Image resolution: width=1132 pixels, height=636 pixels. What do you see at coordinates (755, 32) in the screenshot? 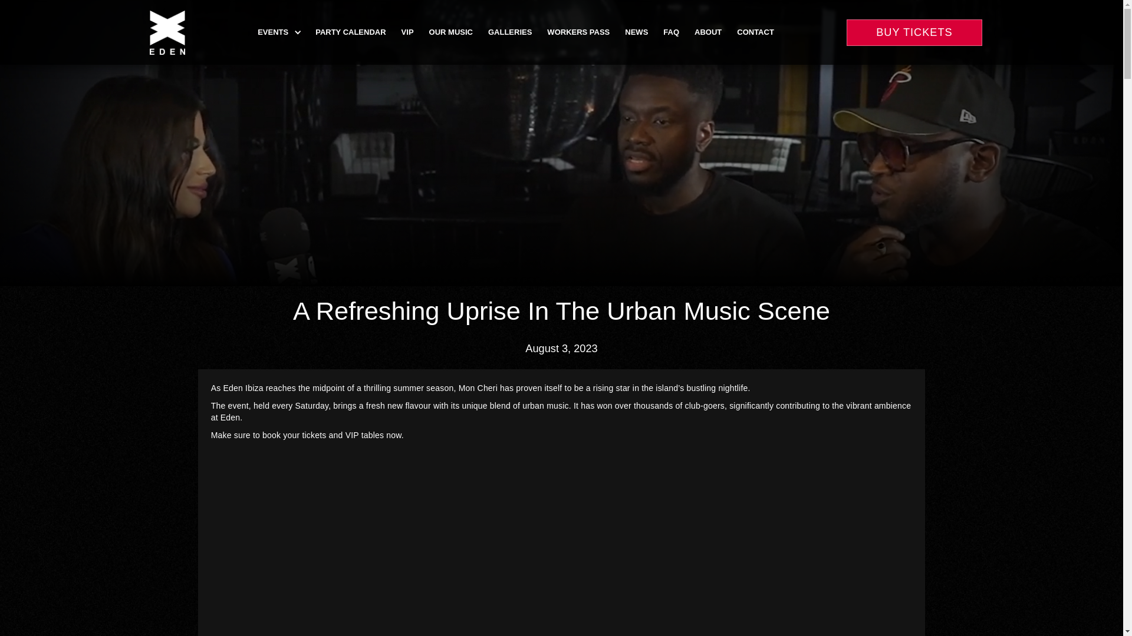
I see `CONTACT` at bounding box center [755, 32].